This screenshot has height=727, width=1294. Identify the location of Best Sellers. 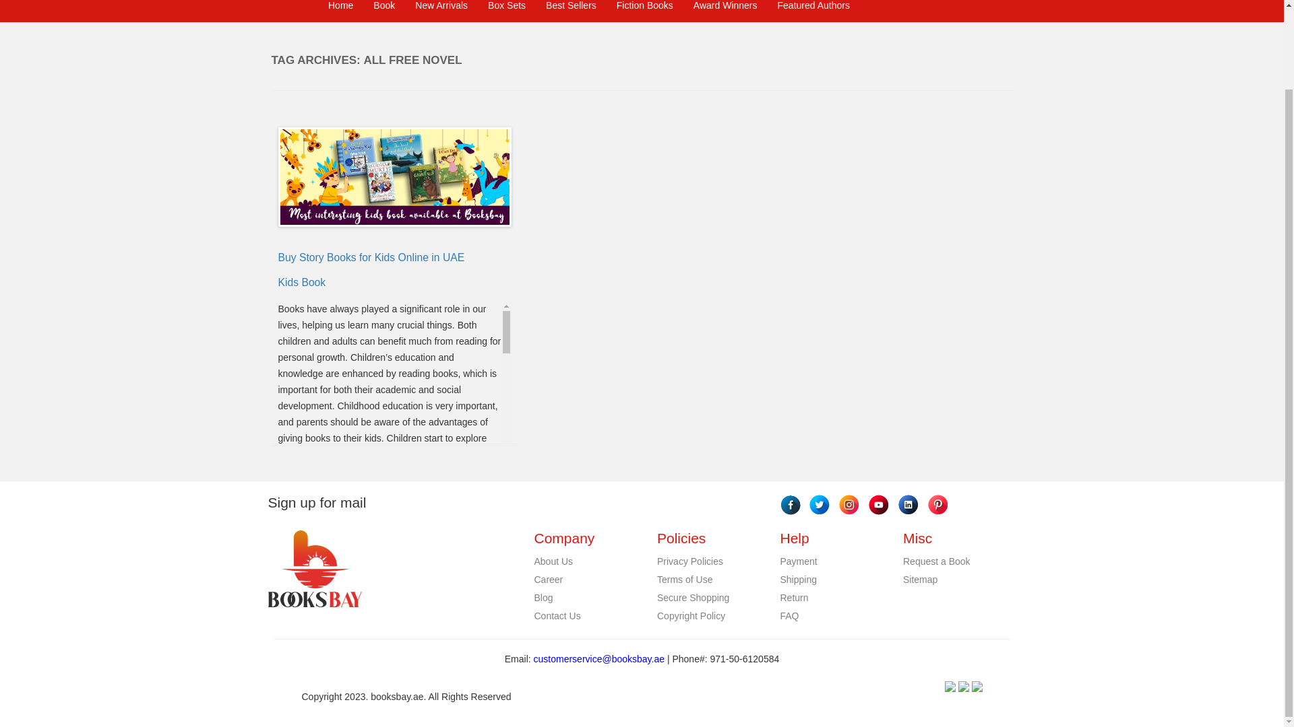
(571, 11).